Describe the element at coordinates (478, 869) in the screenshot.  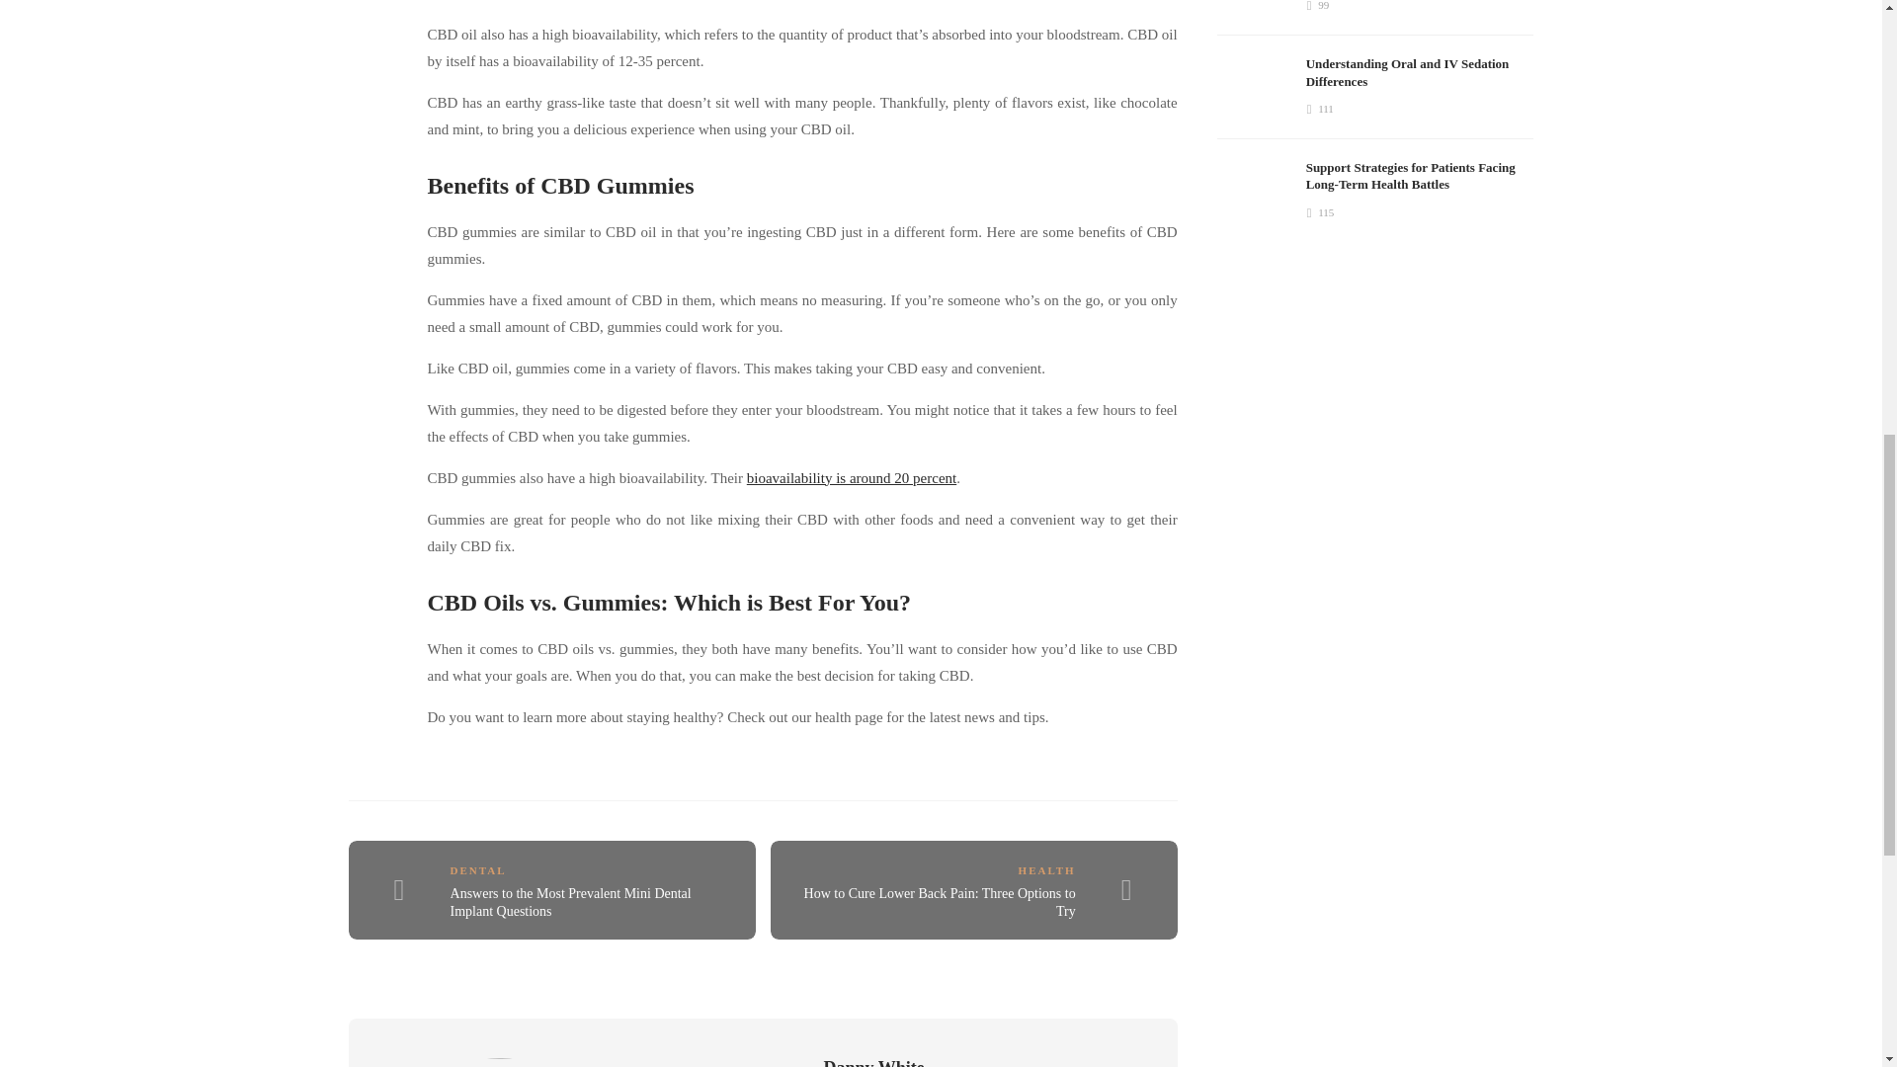
I see `DENTAL` at that location.